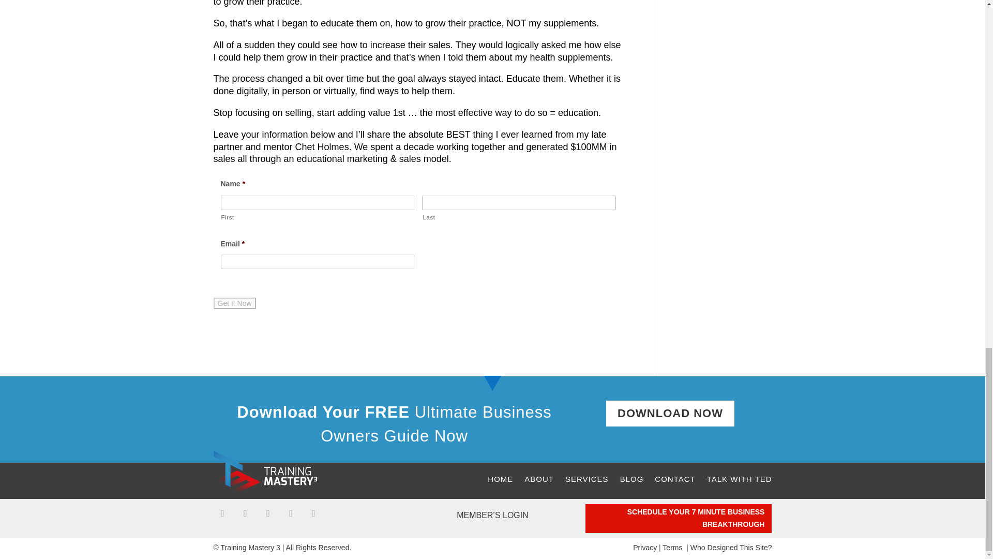  I want to click on CONTACT, so click(674, 479).